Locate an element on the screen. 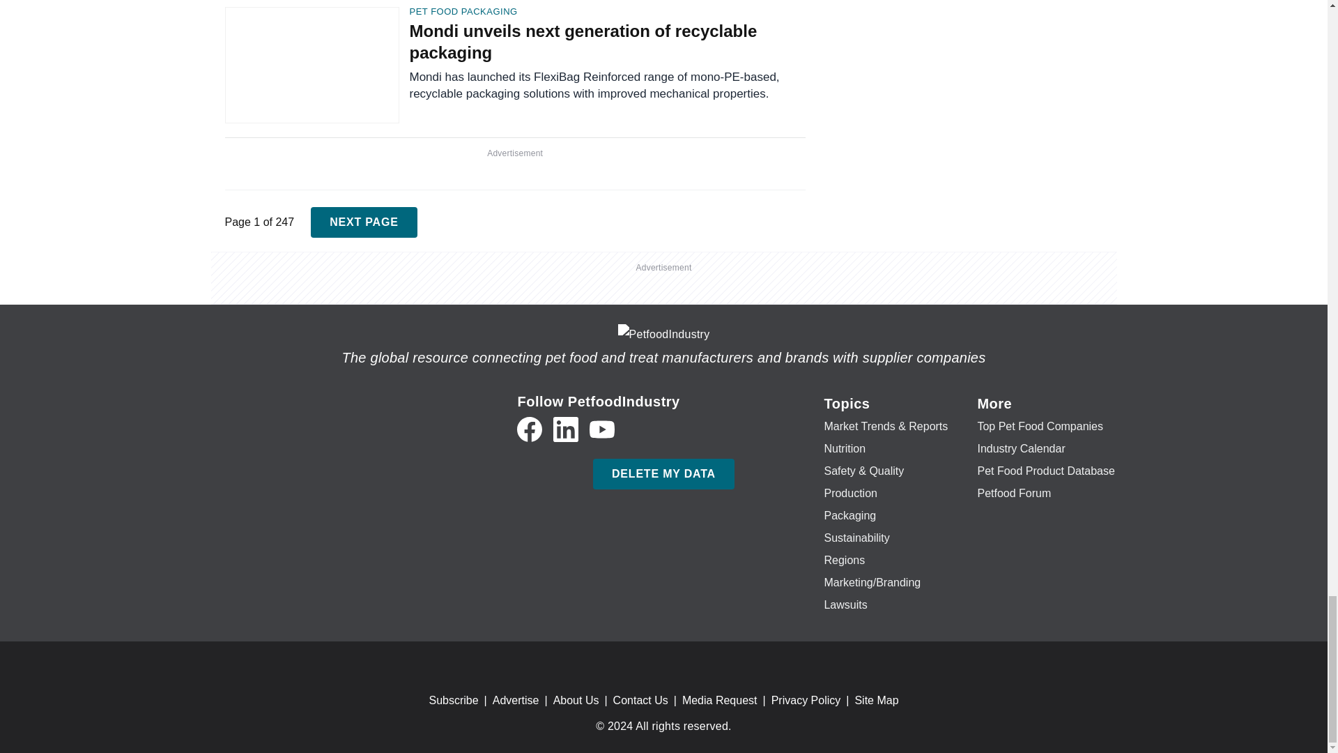  Facebook icon is located at coordinates (529, 429).